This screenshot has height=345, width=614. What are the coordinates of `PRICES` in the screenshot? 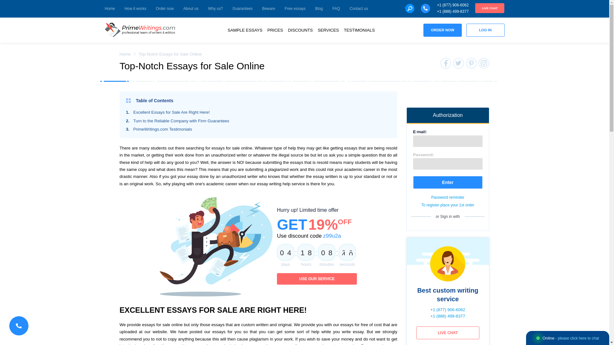 It's located at (275, 30).